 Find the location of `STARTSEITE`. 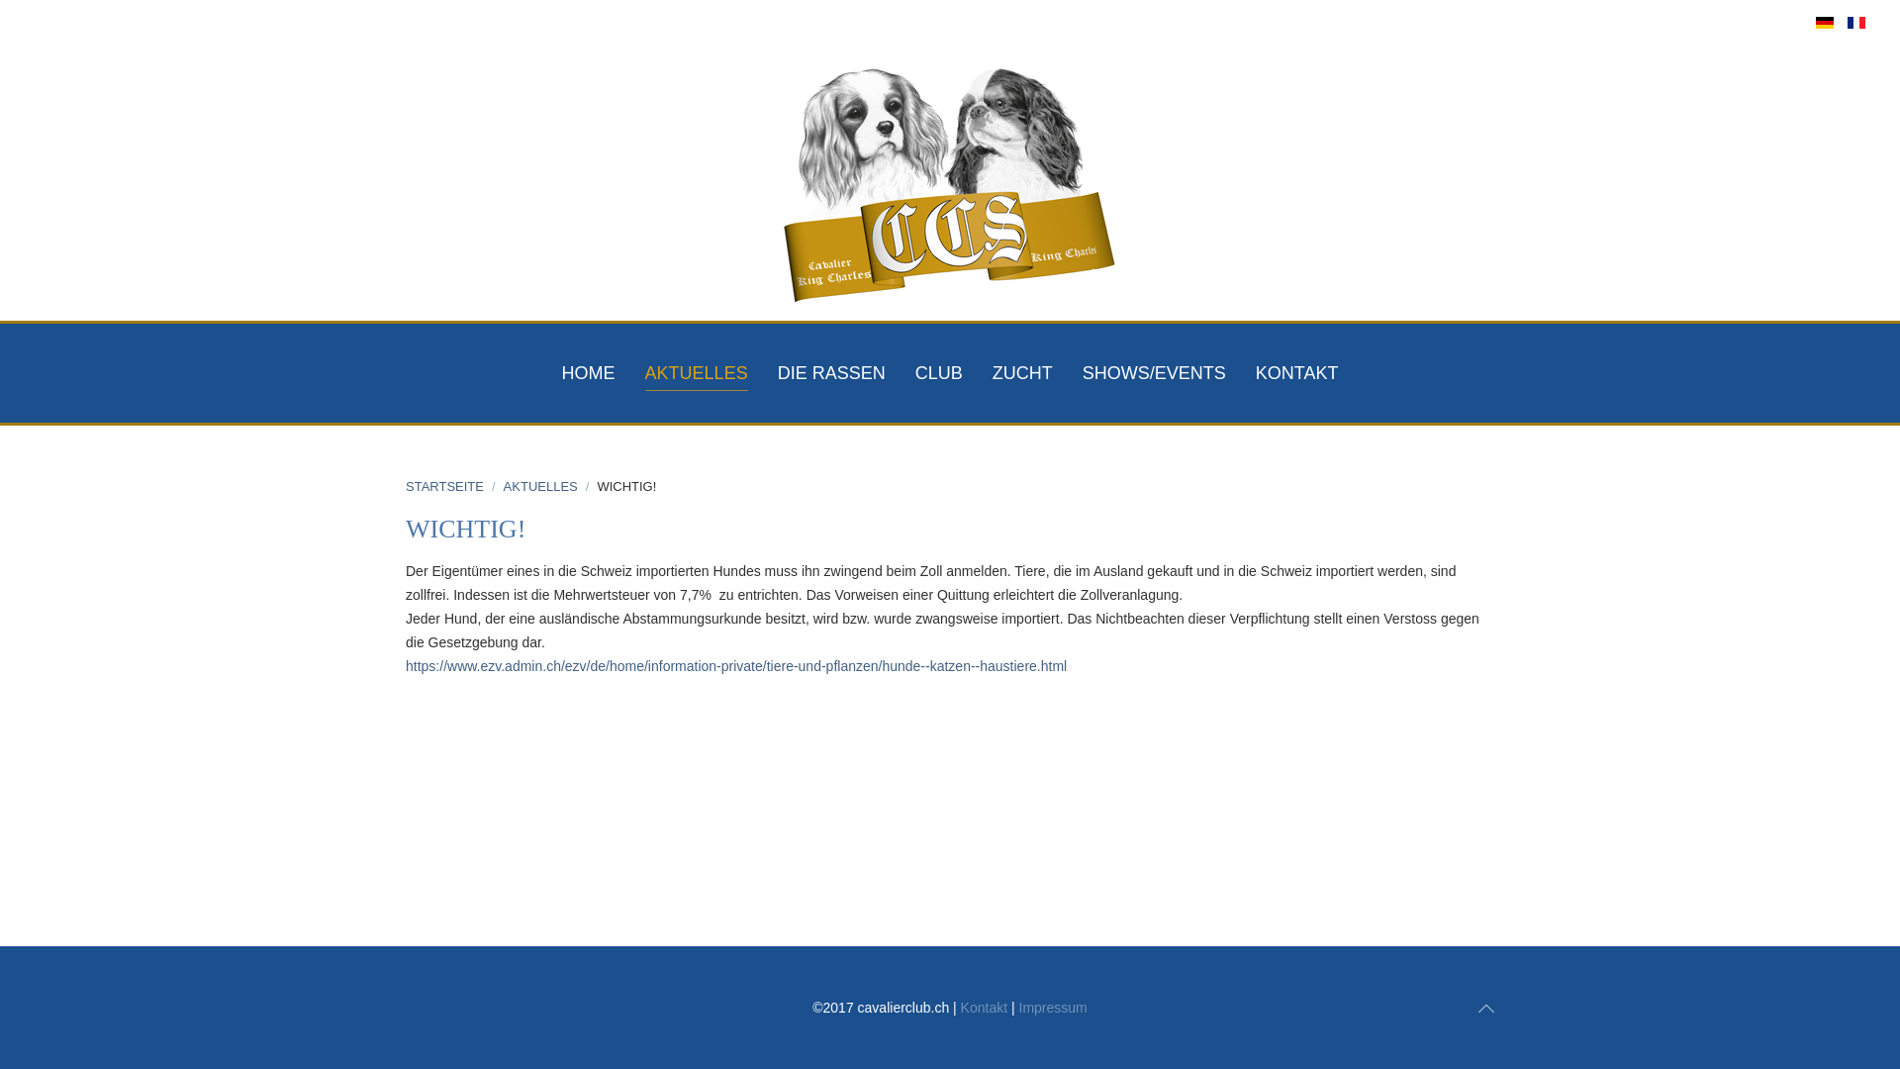

STARTSEITE is located at coordinates (445, 487).